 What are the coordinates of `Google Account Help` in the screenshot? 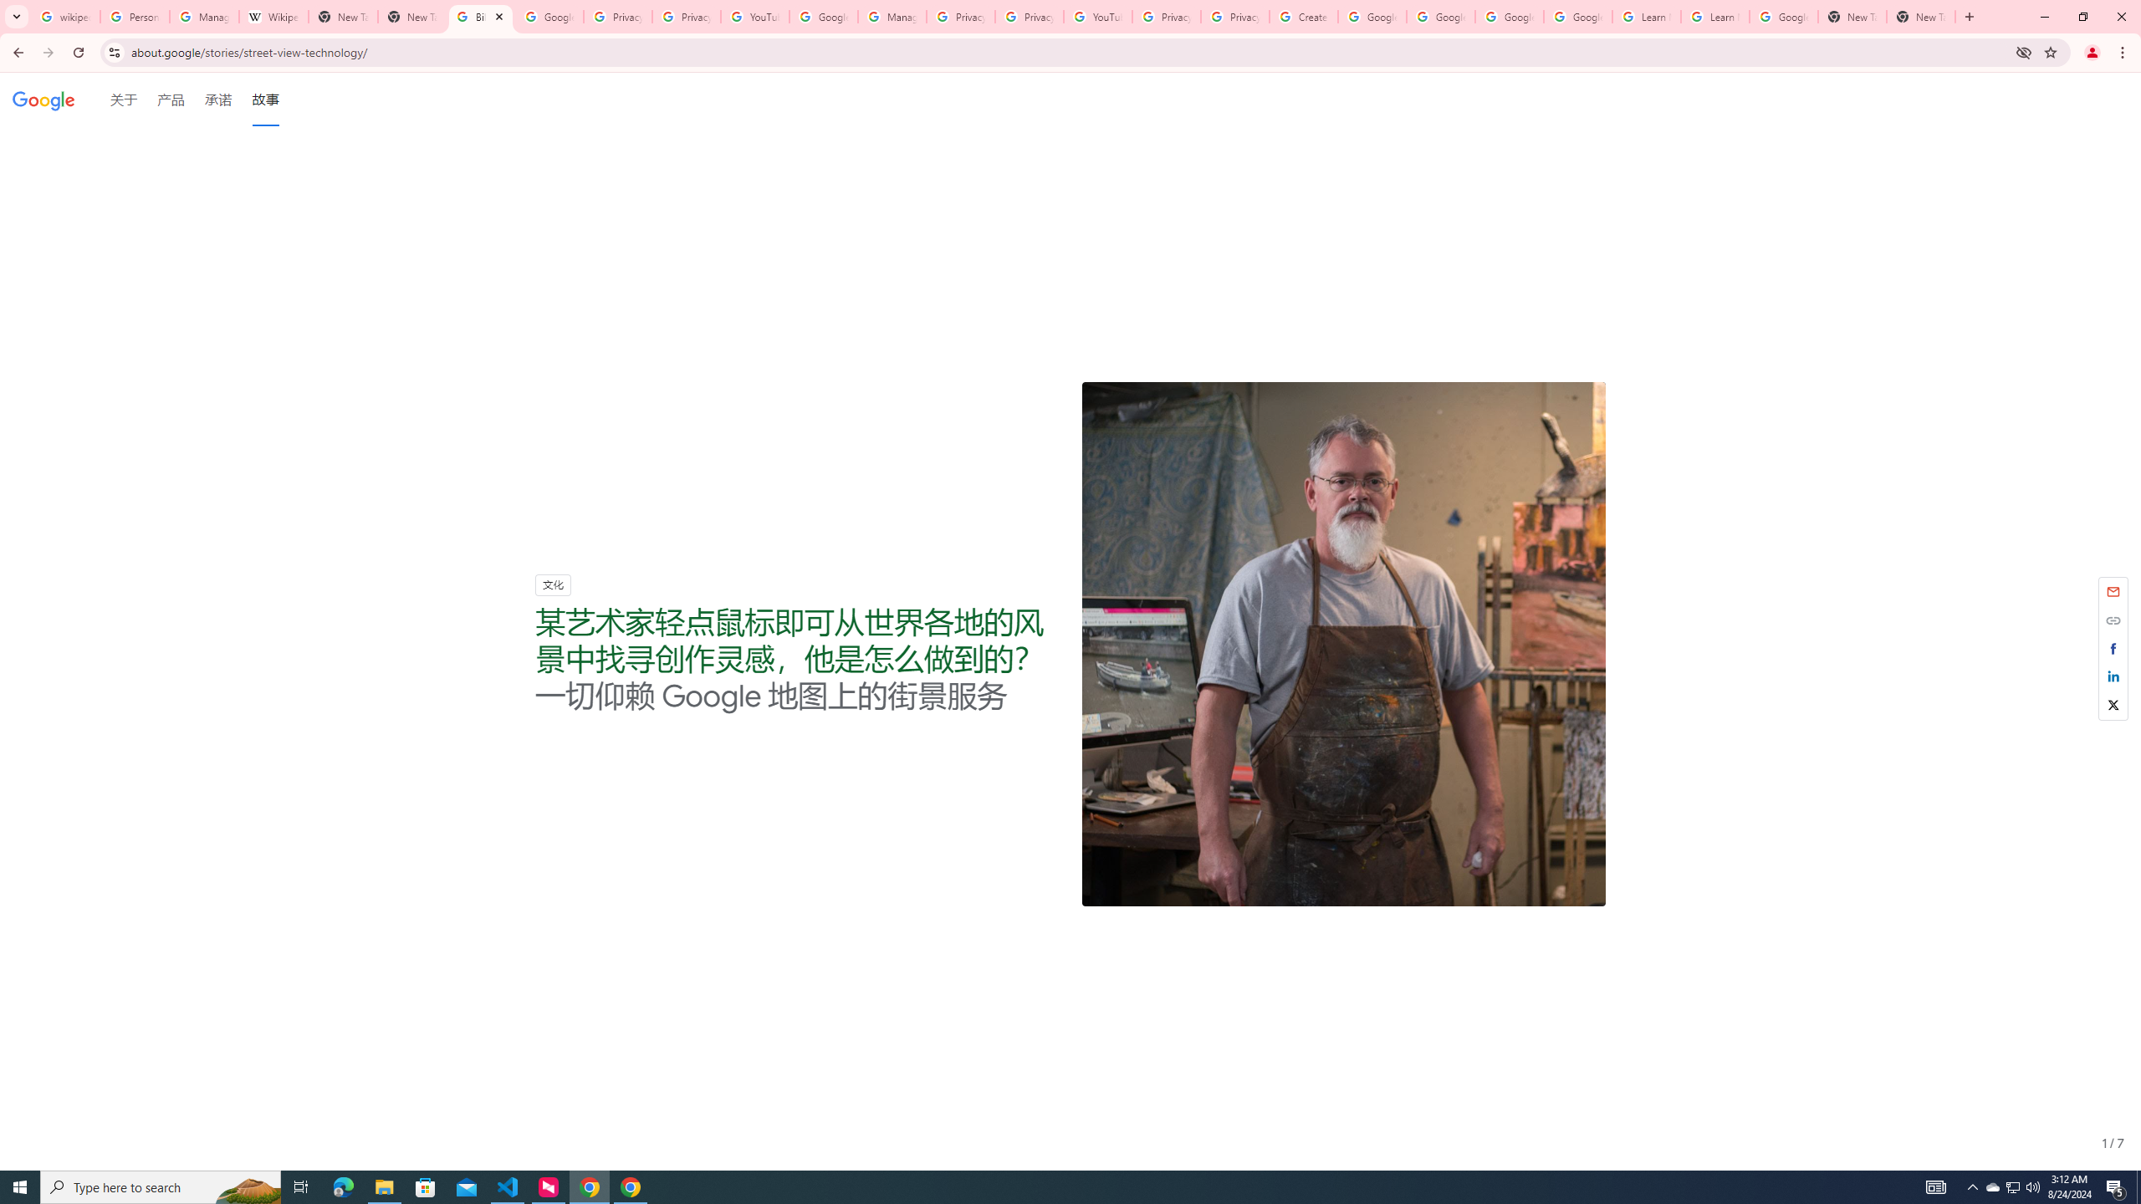 It's located at (1510, 17).